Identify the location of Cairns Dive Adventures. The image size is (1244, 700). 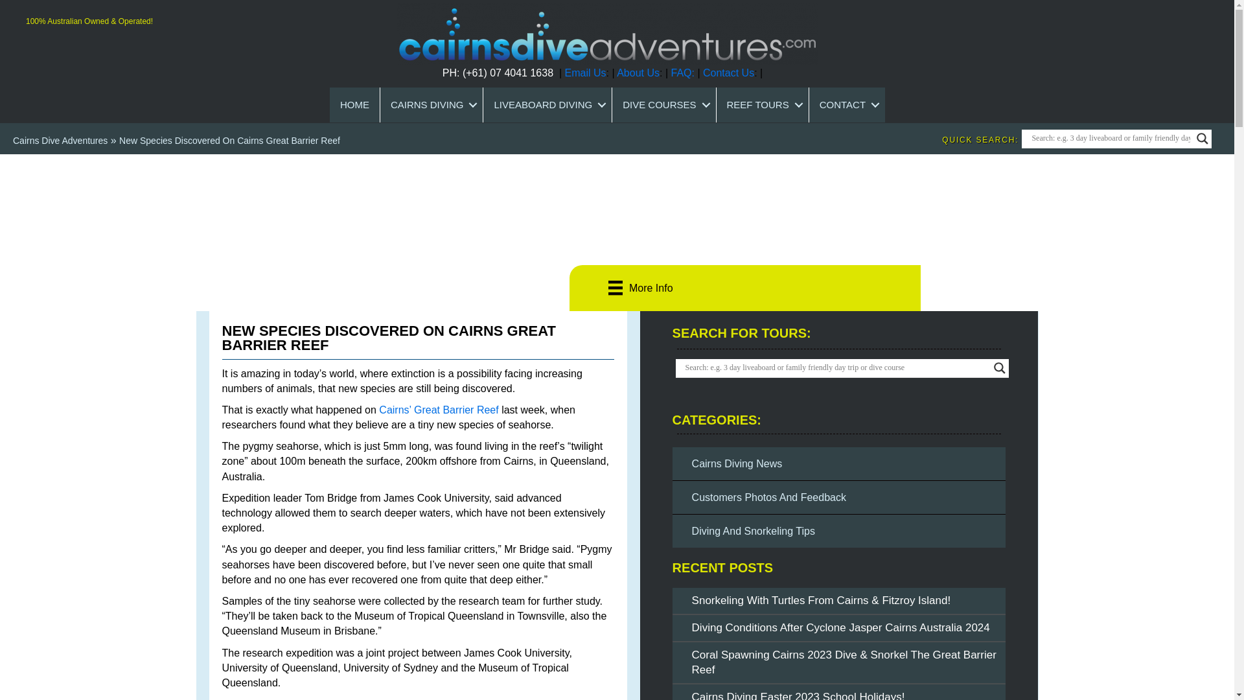
(60, 140).